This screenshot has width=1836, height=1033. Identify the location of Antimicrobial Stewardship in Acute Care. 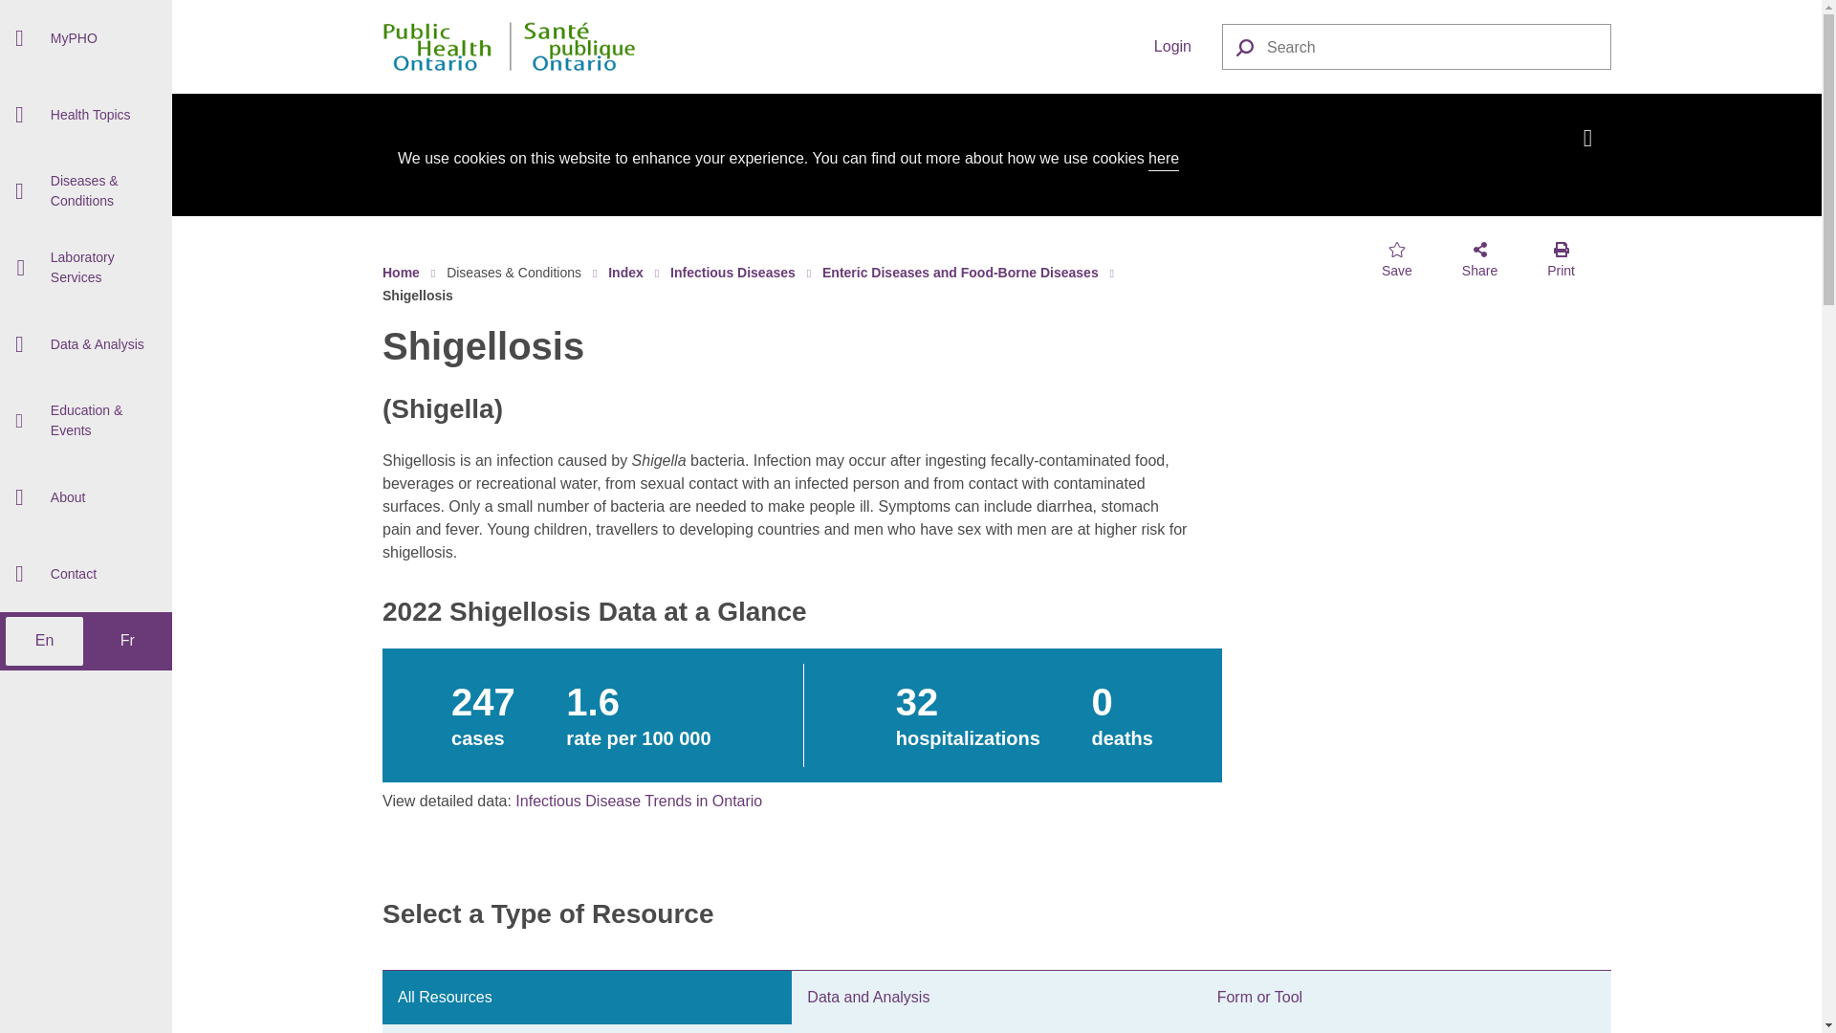
(86, 98).